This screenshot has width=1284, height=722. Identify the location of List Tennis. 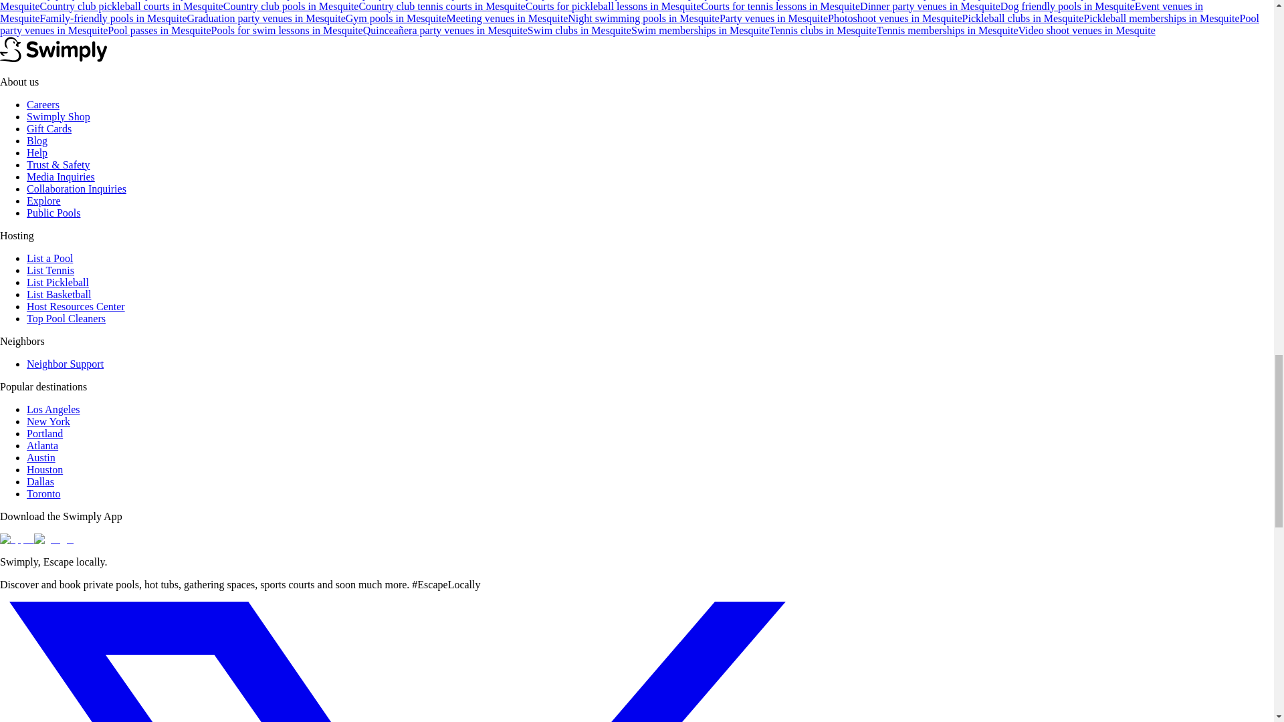
(51, 270).